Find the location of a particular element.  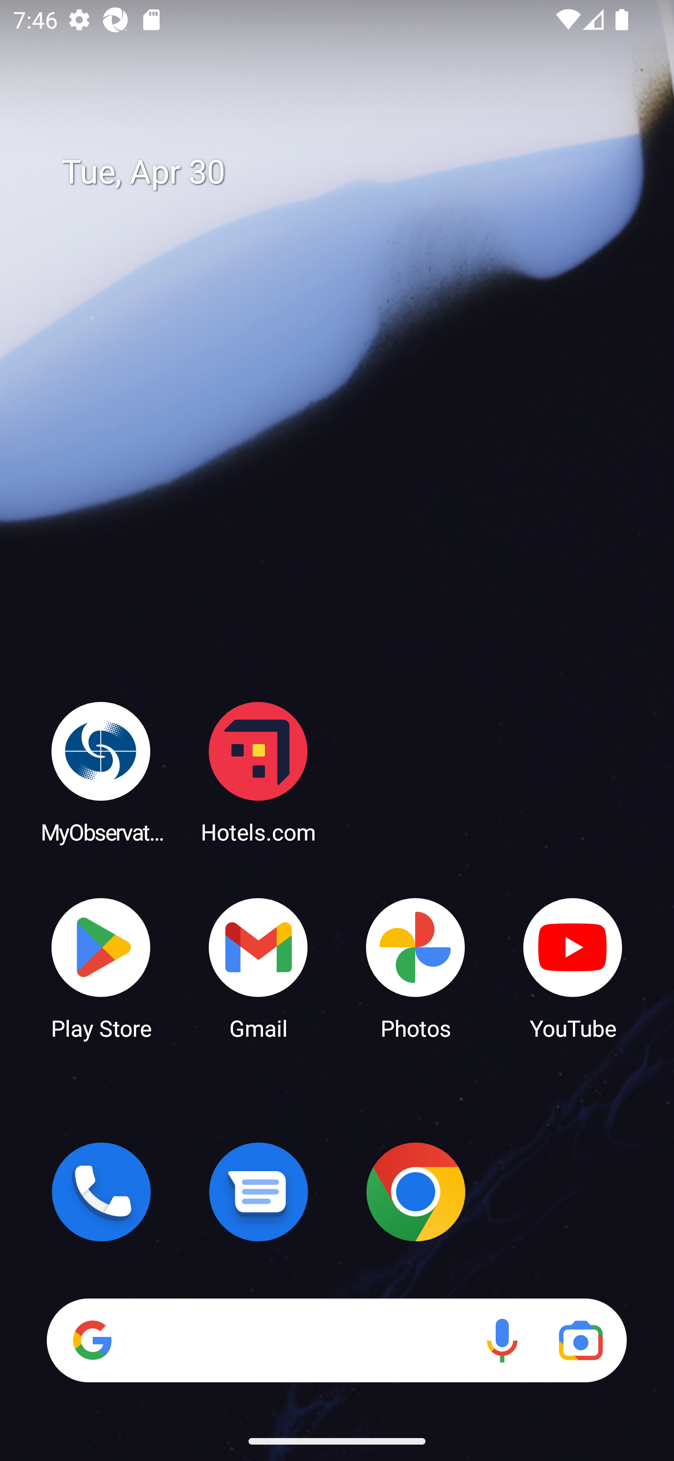

Google Lens is located at coordinates (580, 1340).